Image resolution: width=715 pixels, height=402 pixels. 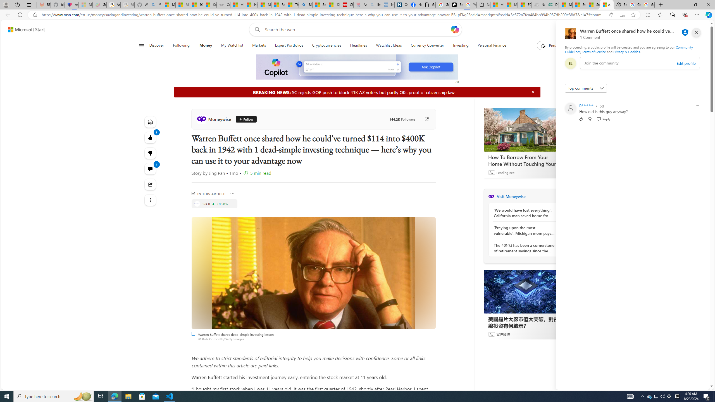 I want to click on Navy Quest, so click(x=538, y=5).